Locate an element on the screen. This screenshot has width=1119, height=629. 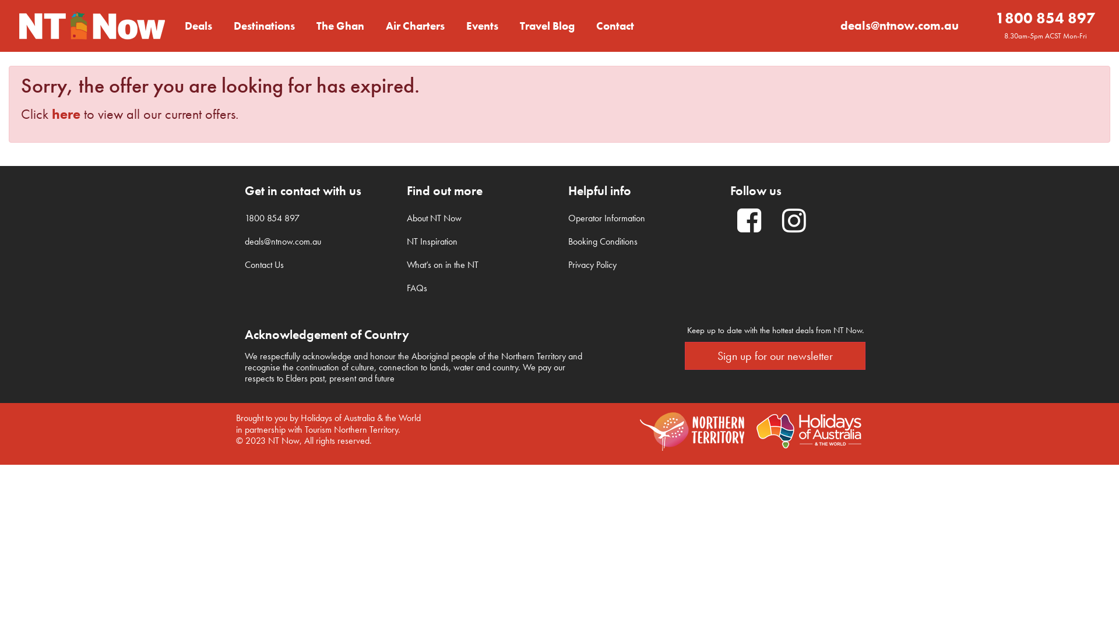
Sign up for our newsletter is located at coordinates (775, 355).